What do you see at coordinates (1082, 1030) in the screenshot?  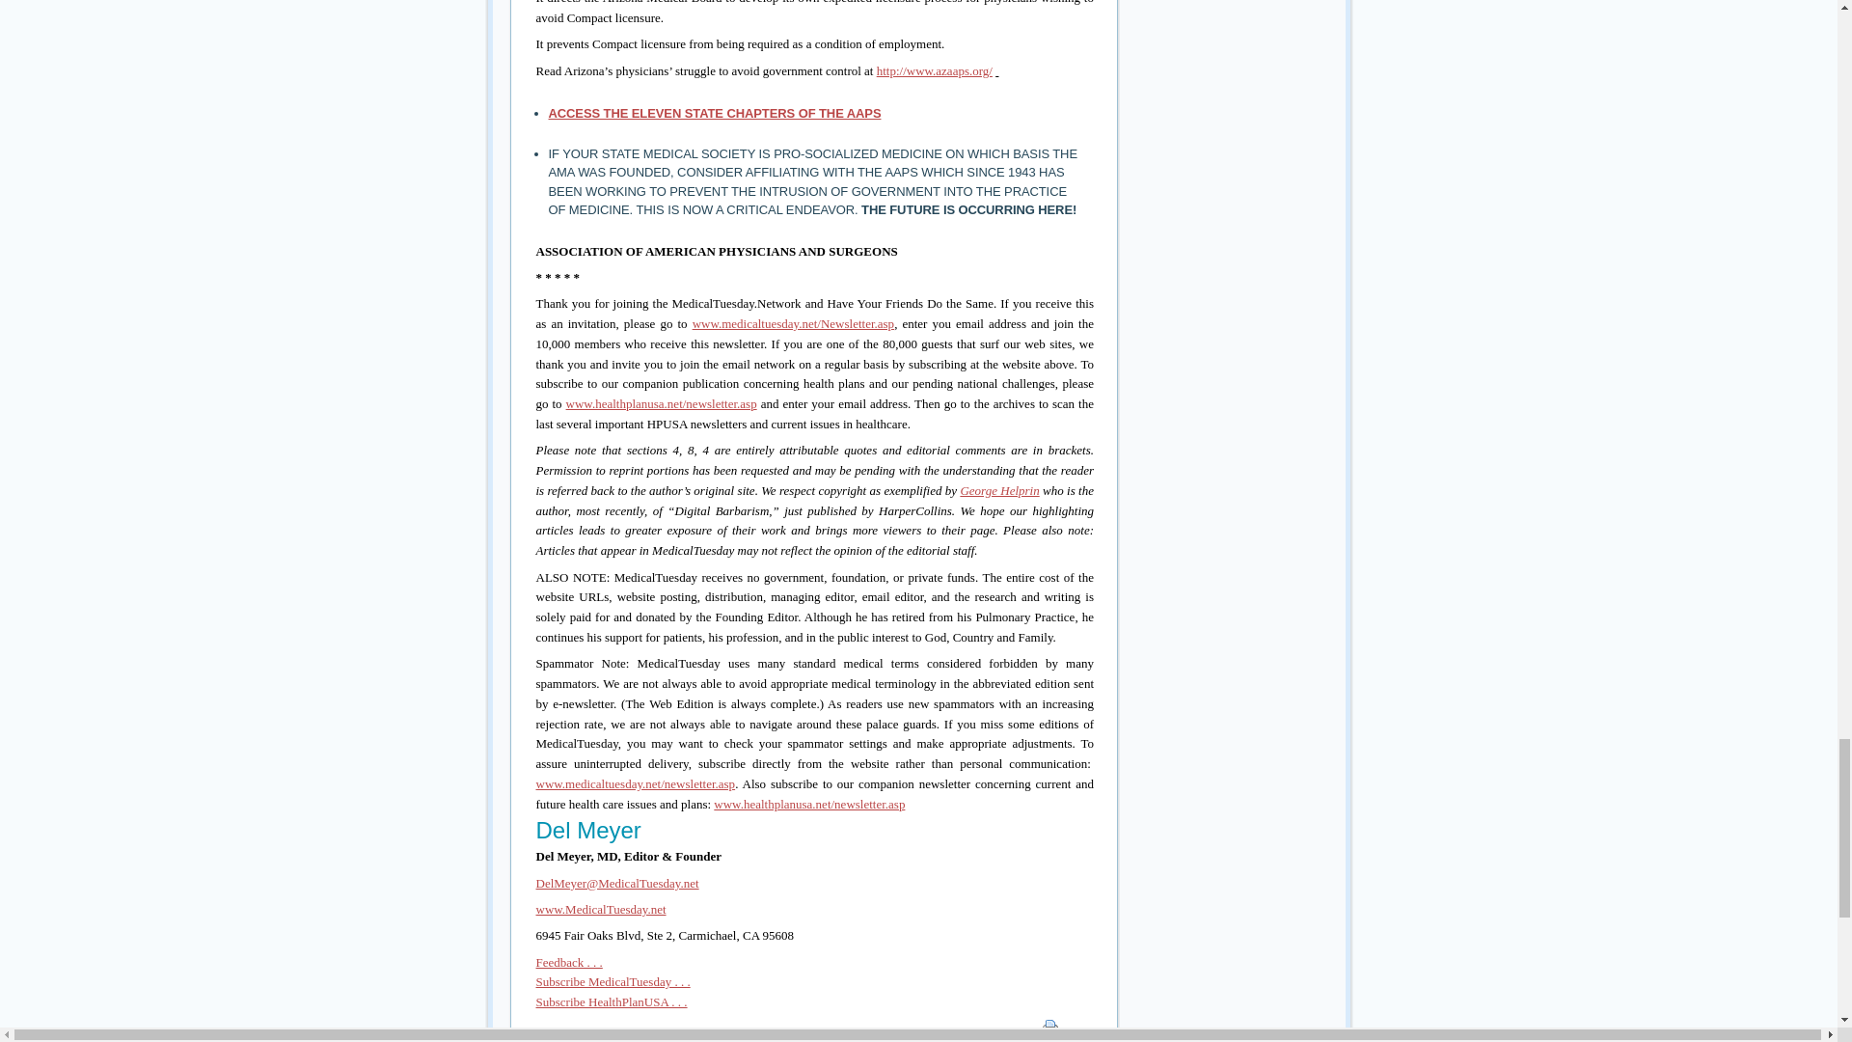 I see `Print` at bounding box center [1082, 1030].